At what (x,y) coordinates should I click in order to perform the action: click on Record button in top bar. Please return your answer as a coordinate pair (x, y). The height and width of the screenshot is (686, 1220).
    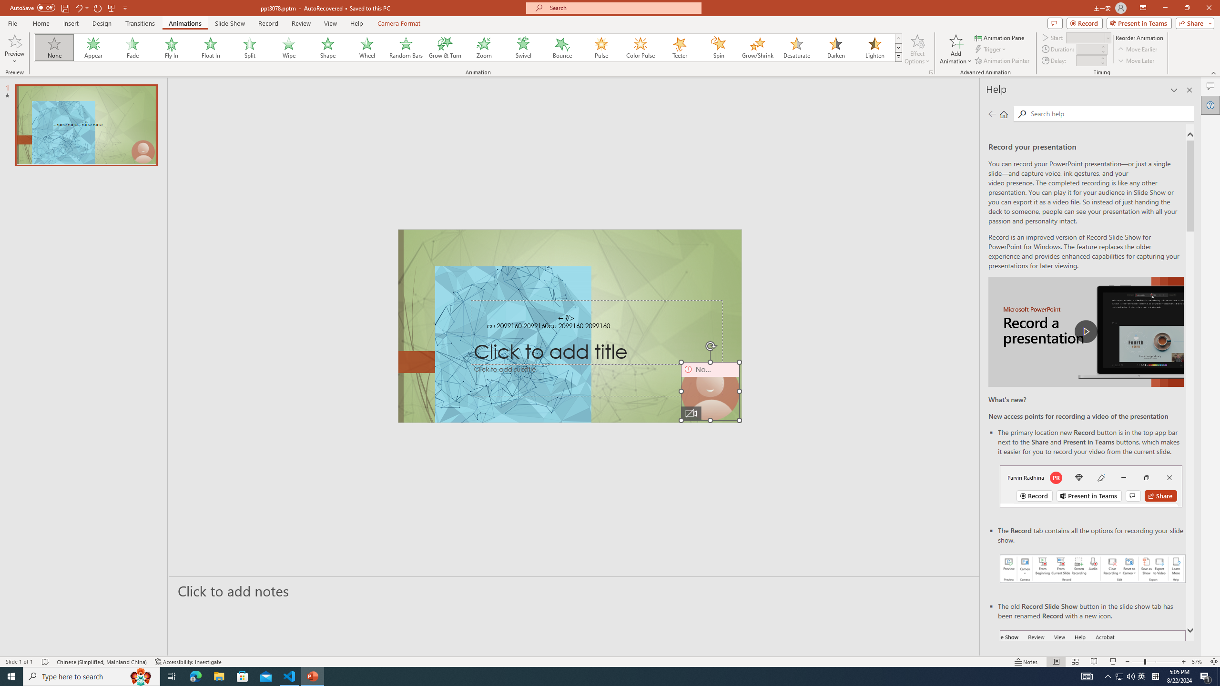
    Looking at the image, I should click on (1091, 486).